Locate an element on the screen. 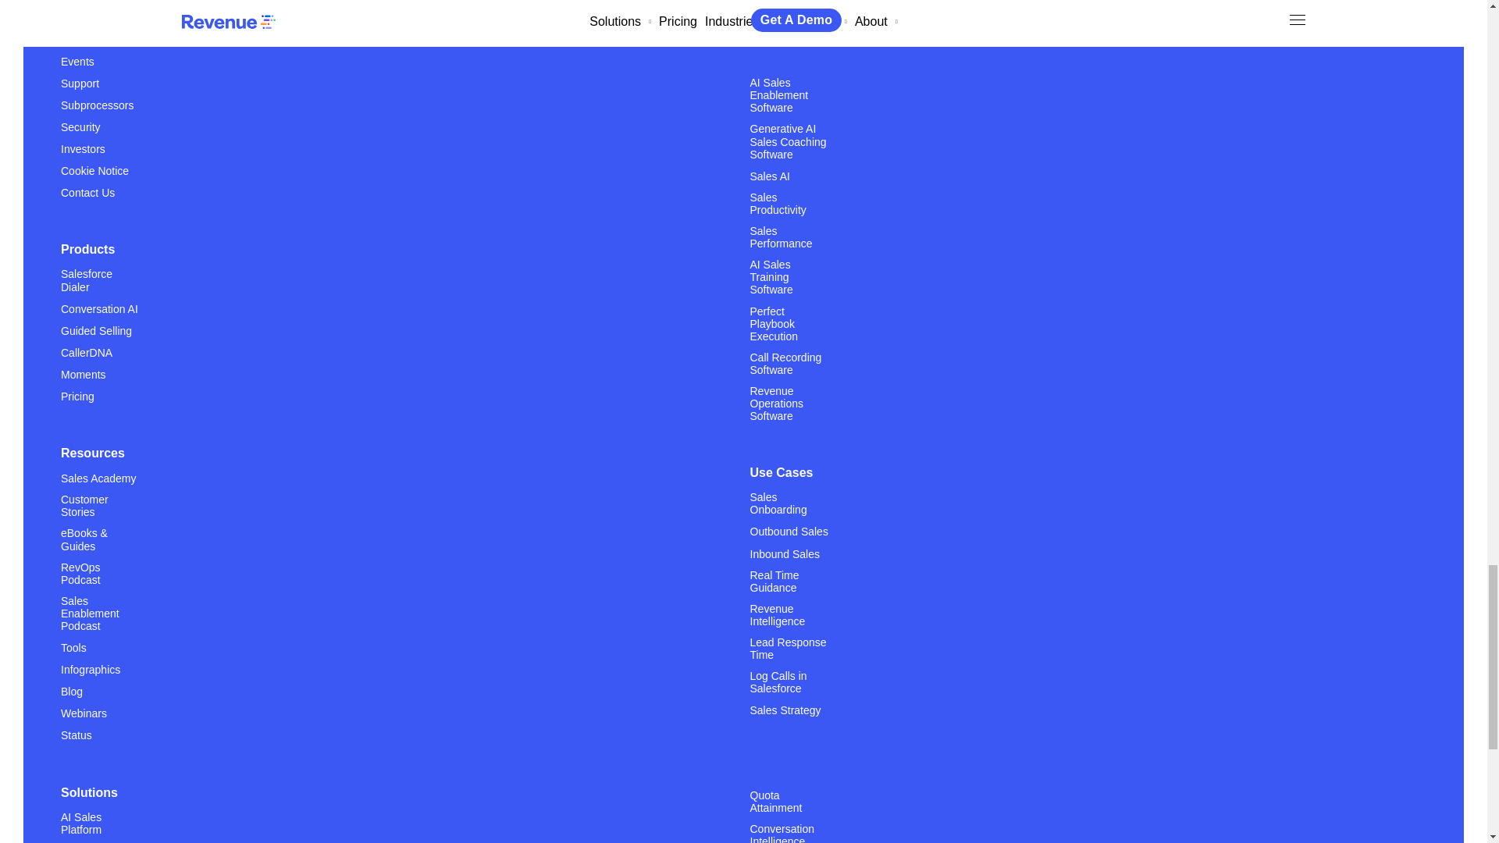 This screenshot has width=1499, height=843. Investors is located at coordinates (83, 148).